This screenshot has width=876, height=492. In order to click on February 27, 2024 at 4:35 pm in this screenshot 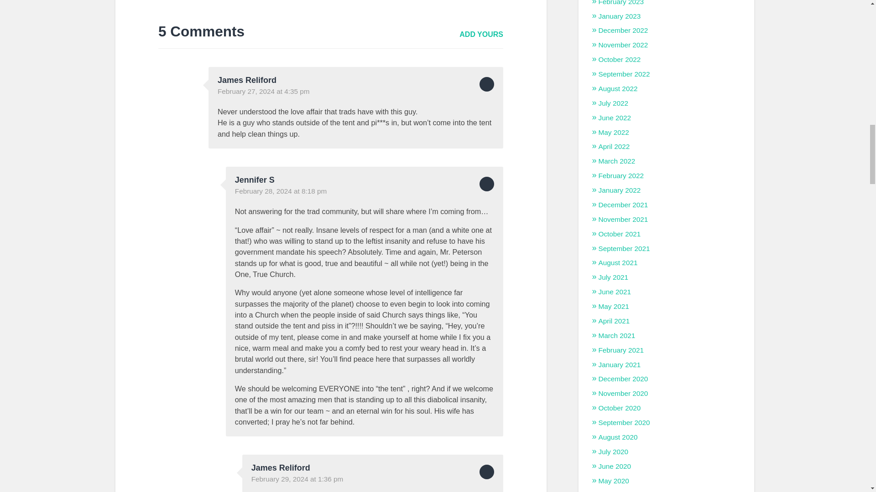, I will do `click(264, 91)`.